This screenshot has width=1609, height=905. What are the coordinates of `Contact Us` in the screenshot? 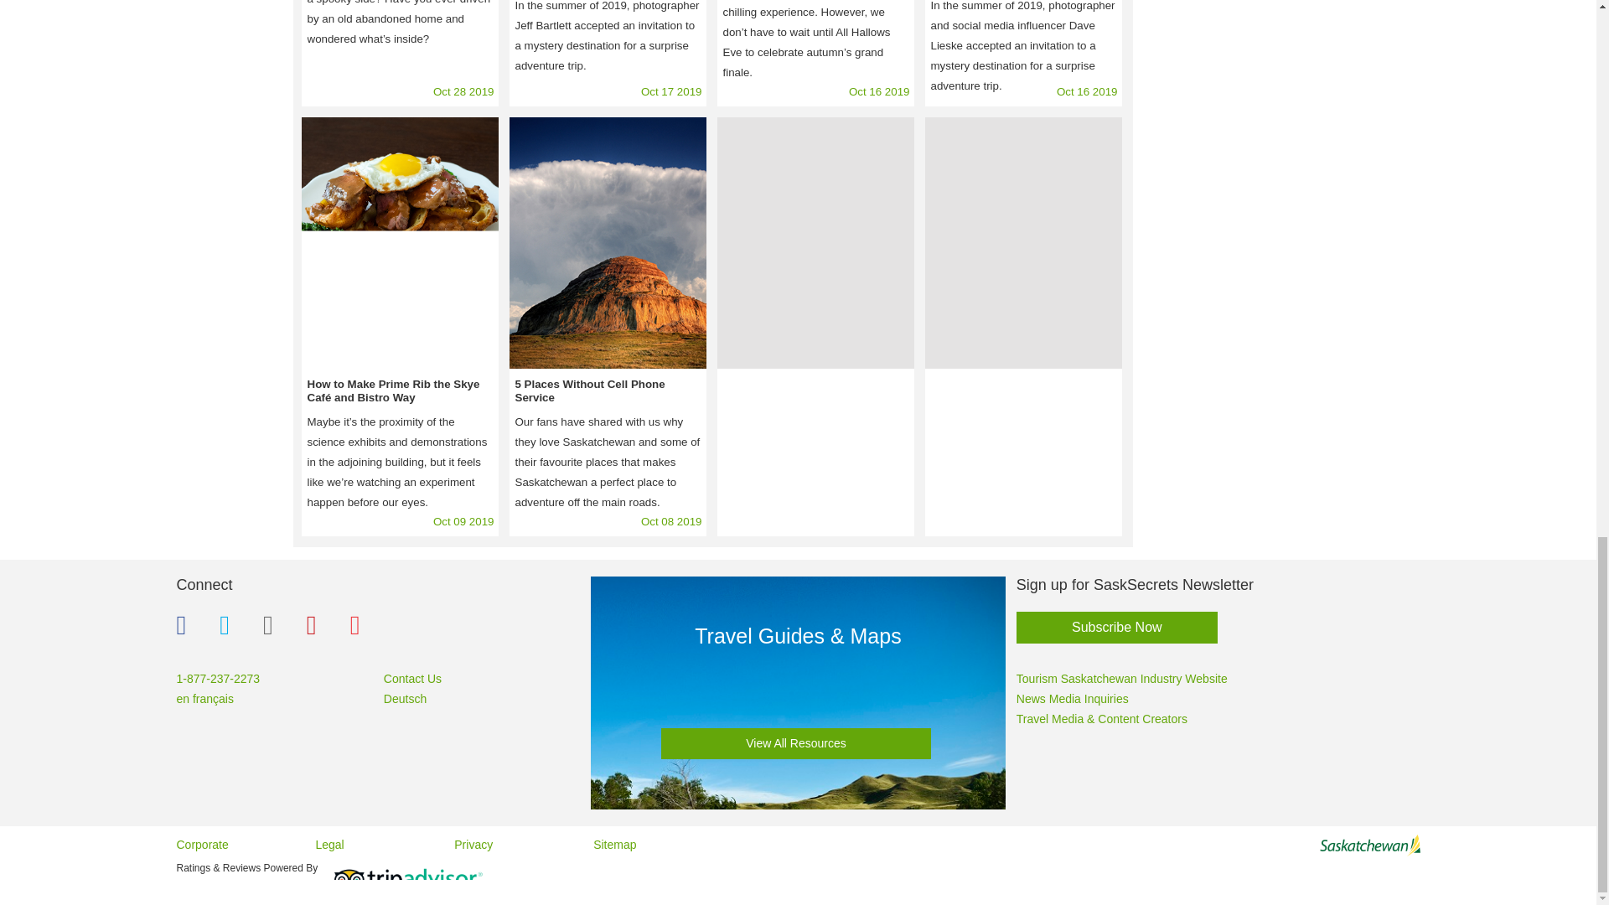 It's located at (412, 679).